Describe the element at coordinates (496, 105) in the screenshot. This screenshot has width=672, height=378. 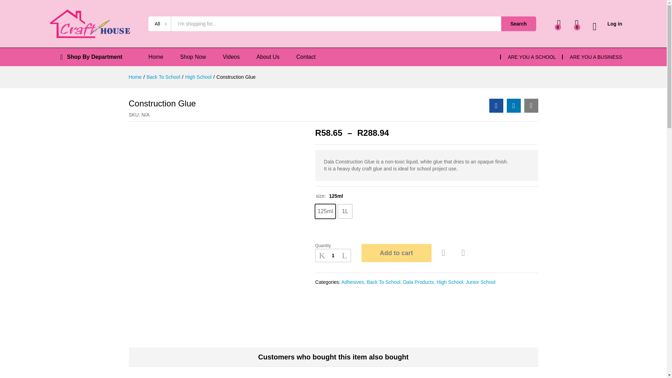
I see `Construction Glue` at that location.